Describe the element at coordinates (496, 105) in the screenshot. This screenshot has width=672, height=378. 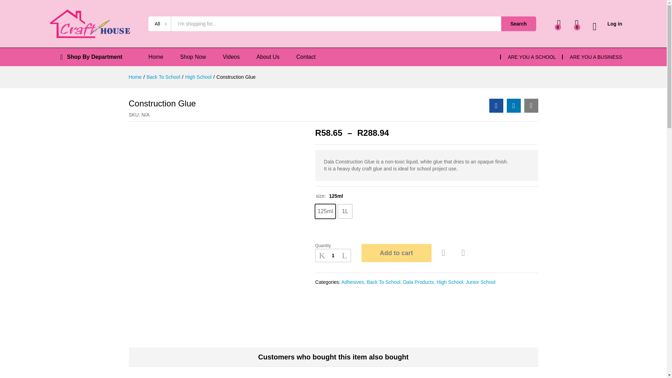
I see `Construction Glue` at that location.